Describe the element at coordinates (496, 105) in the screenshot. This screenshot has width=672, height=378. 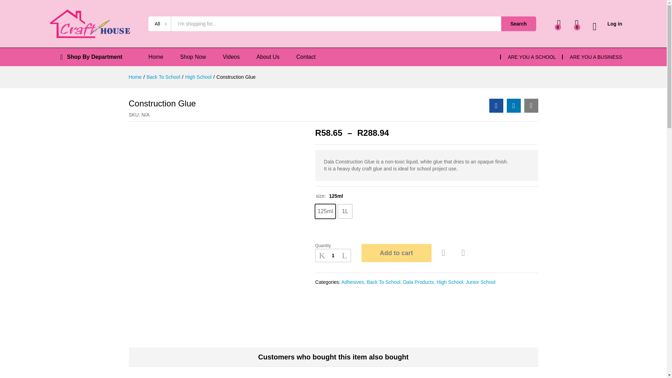
I see `Construction Glue` at that location.